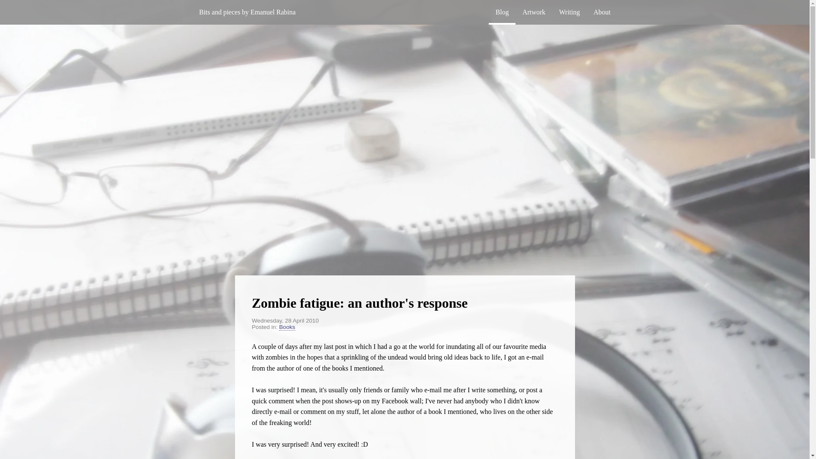 This screenshot has height=459, width=816. Describe the element at coordinates (502, 12) in the screenshot. I see `Blog` at that location.